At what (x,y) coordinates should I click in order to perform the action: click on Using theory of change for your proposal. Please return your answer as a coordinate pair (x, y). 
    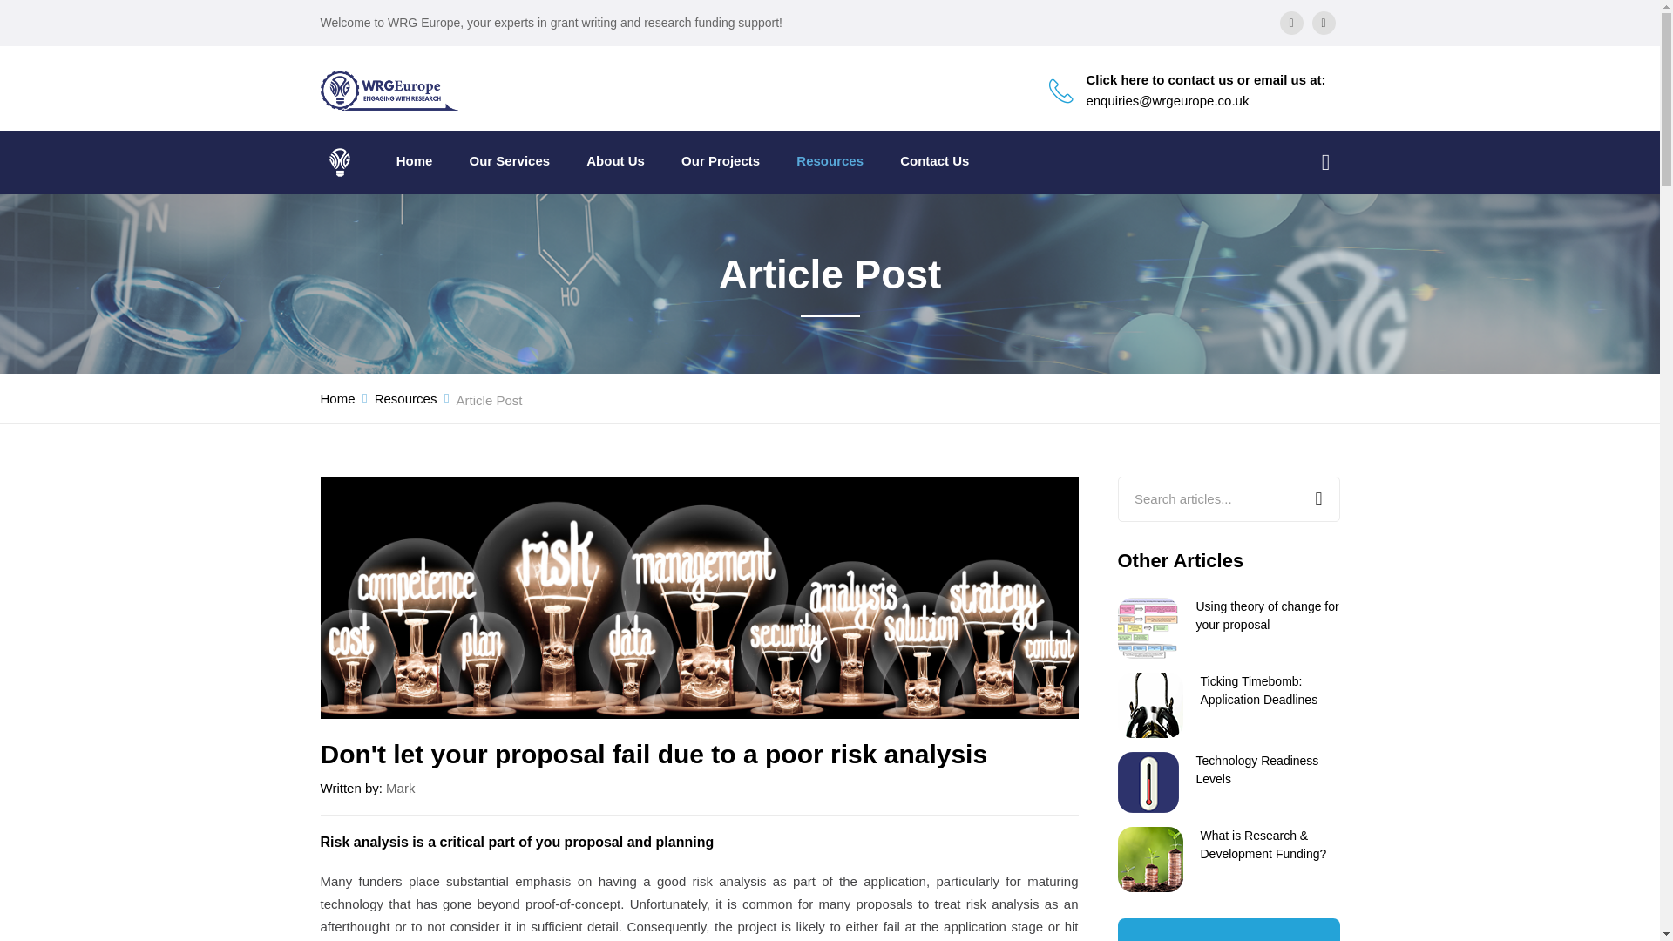
    Looking at the image, I should click on (1267, 615).